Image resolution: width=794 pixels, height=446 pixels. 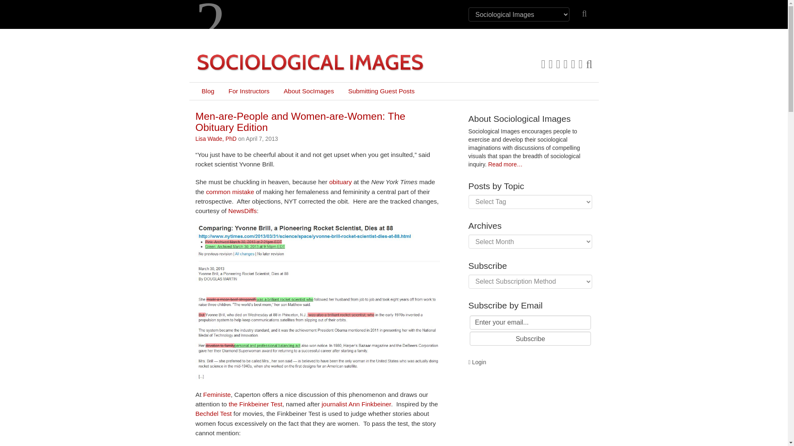 What do you see at coordinates (531, 339) in the screenshot?
I see `Subscribe` at bounding box center [531, 339].